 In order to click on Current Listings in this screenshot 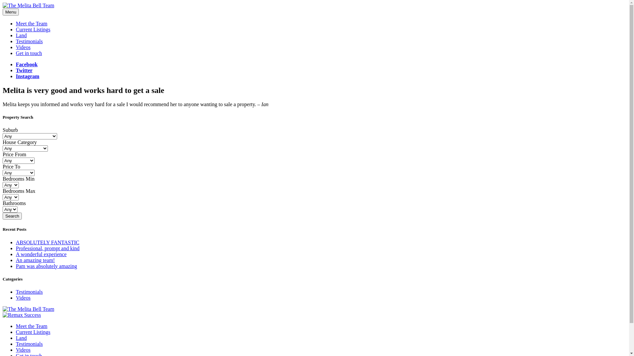, I will do `click(33, 30)`.